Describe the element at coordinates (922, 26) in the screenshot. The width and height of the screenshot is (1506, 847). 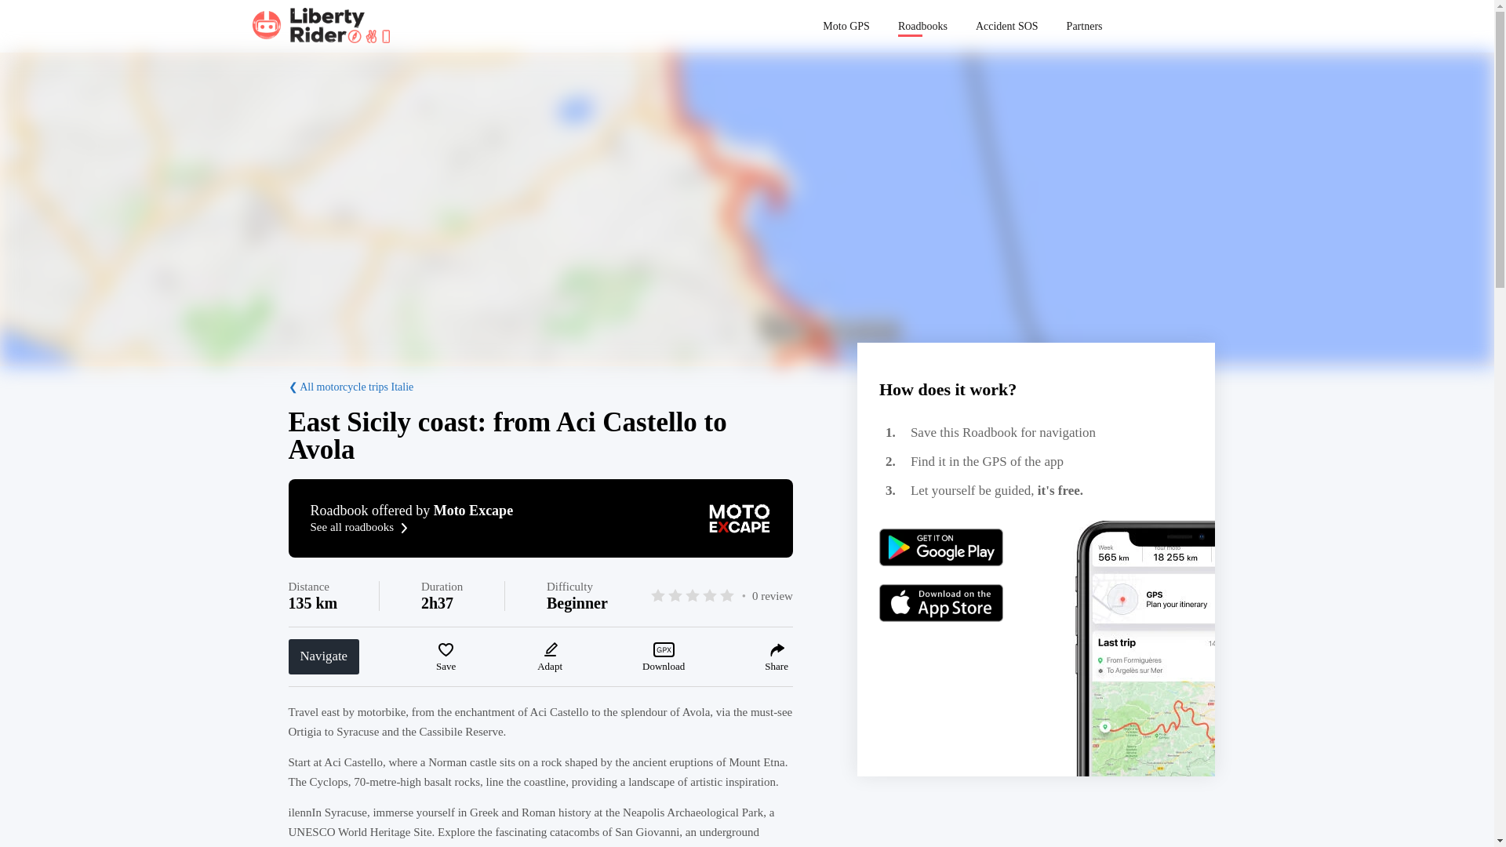
I see `Roadbooks` at that location.